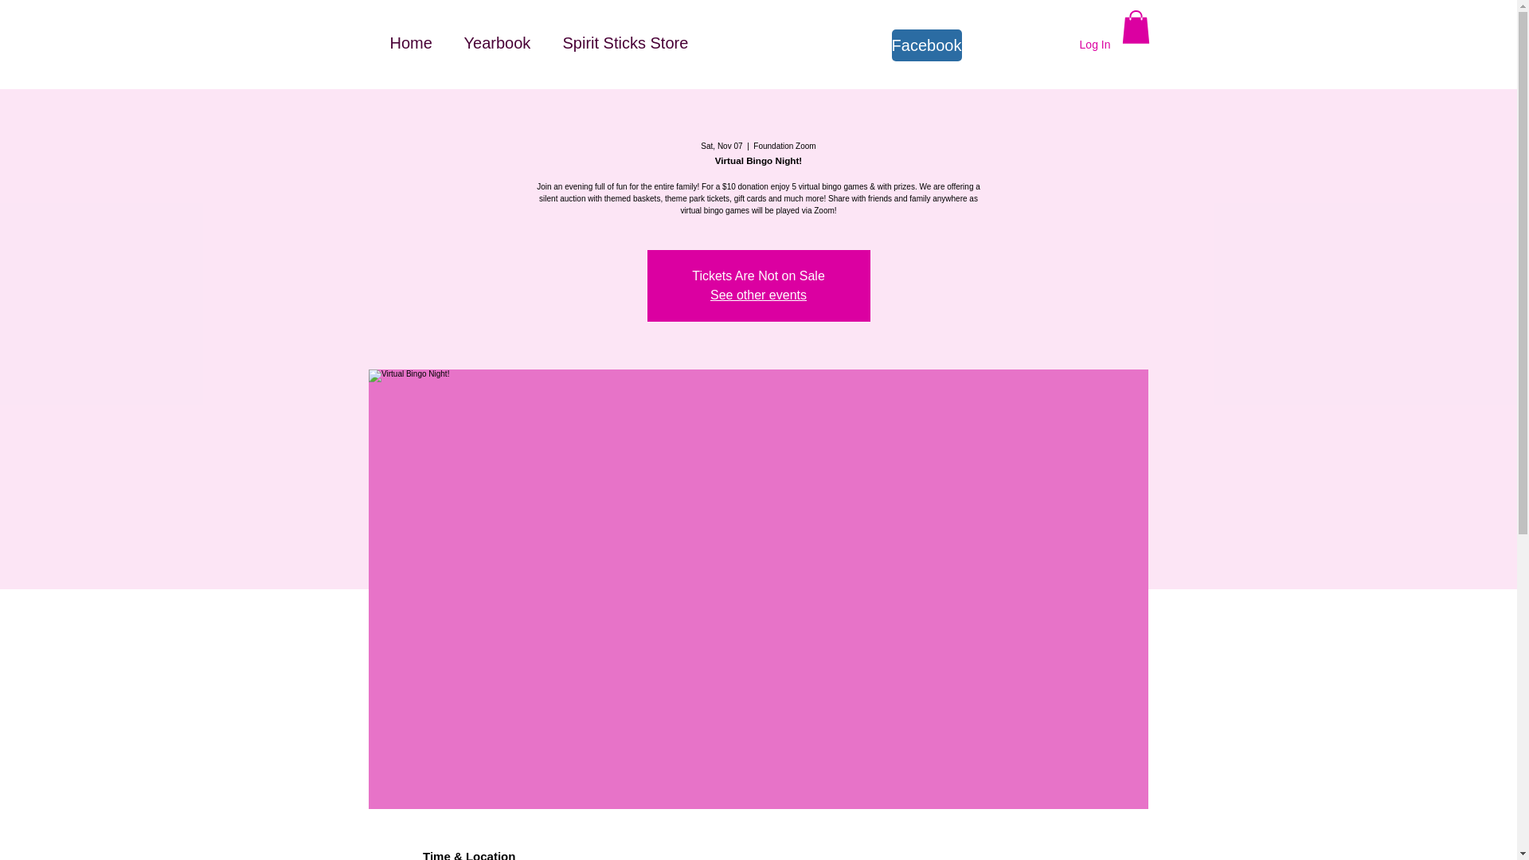  Describe the element at coordinates (758, 295) in the screenshot. I see `See other events` at that location.